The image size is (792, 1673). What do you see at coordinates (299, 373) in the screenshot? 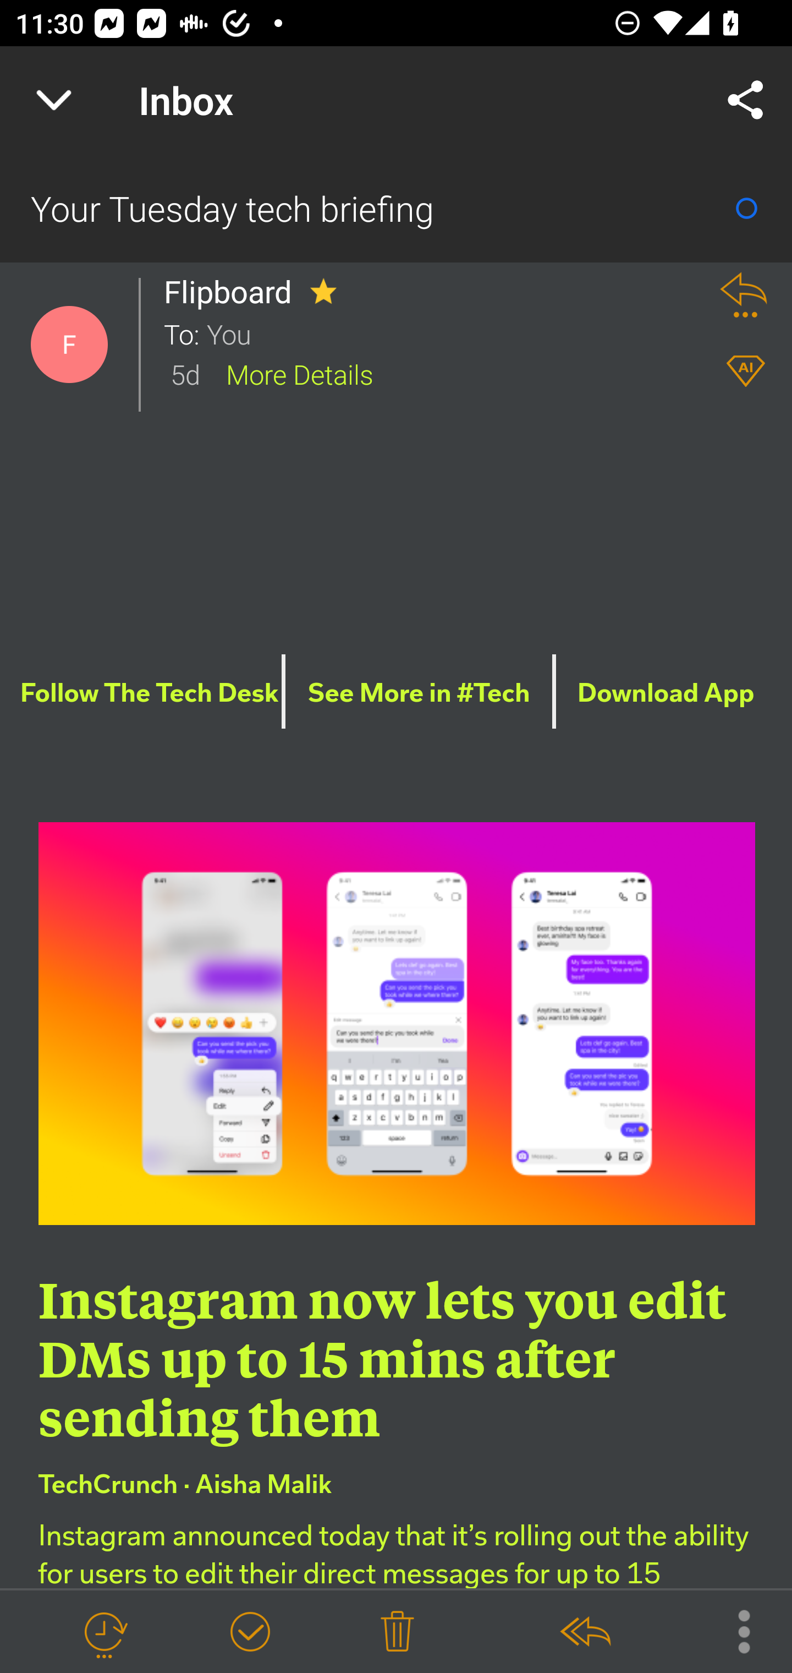
I see `More Details` at bounding box center [299, 373].